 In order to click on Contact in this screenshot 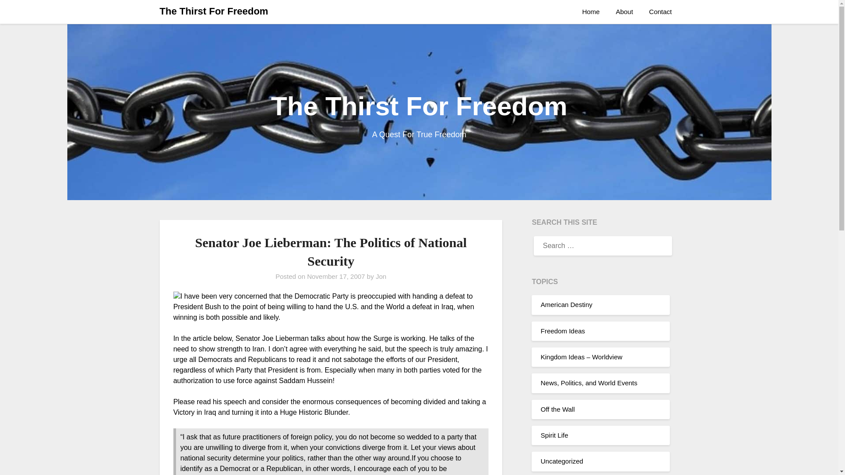, I will do `click(661, 12)`.